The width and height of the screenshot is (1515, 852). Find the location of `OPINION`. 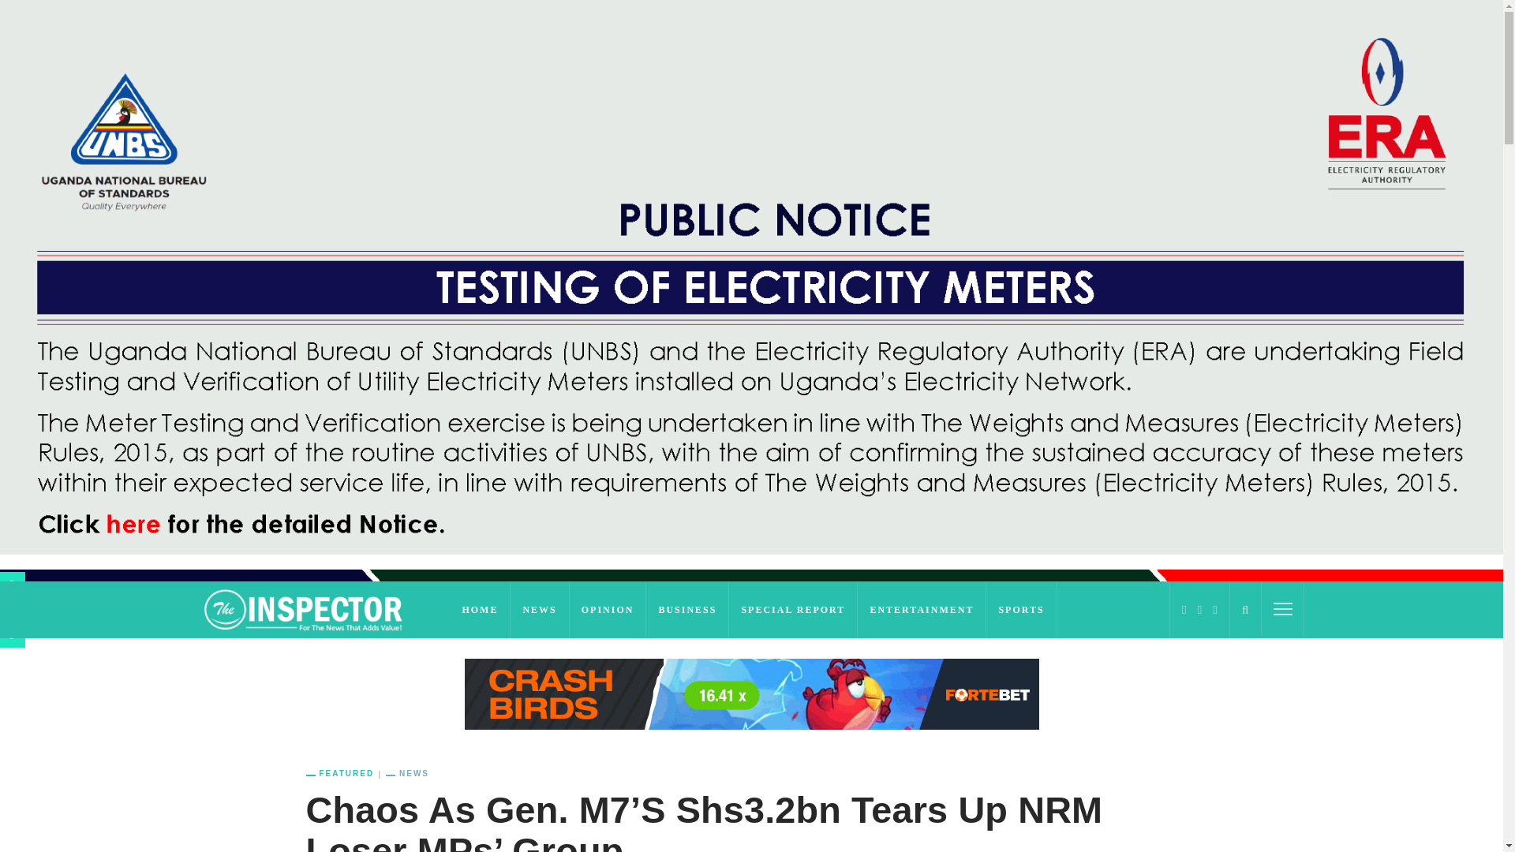

OPINION is located at coordinates (608, 609).